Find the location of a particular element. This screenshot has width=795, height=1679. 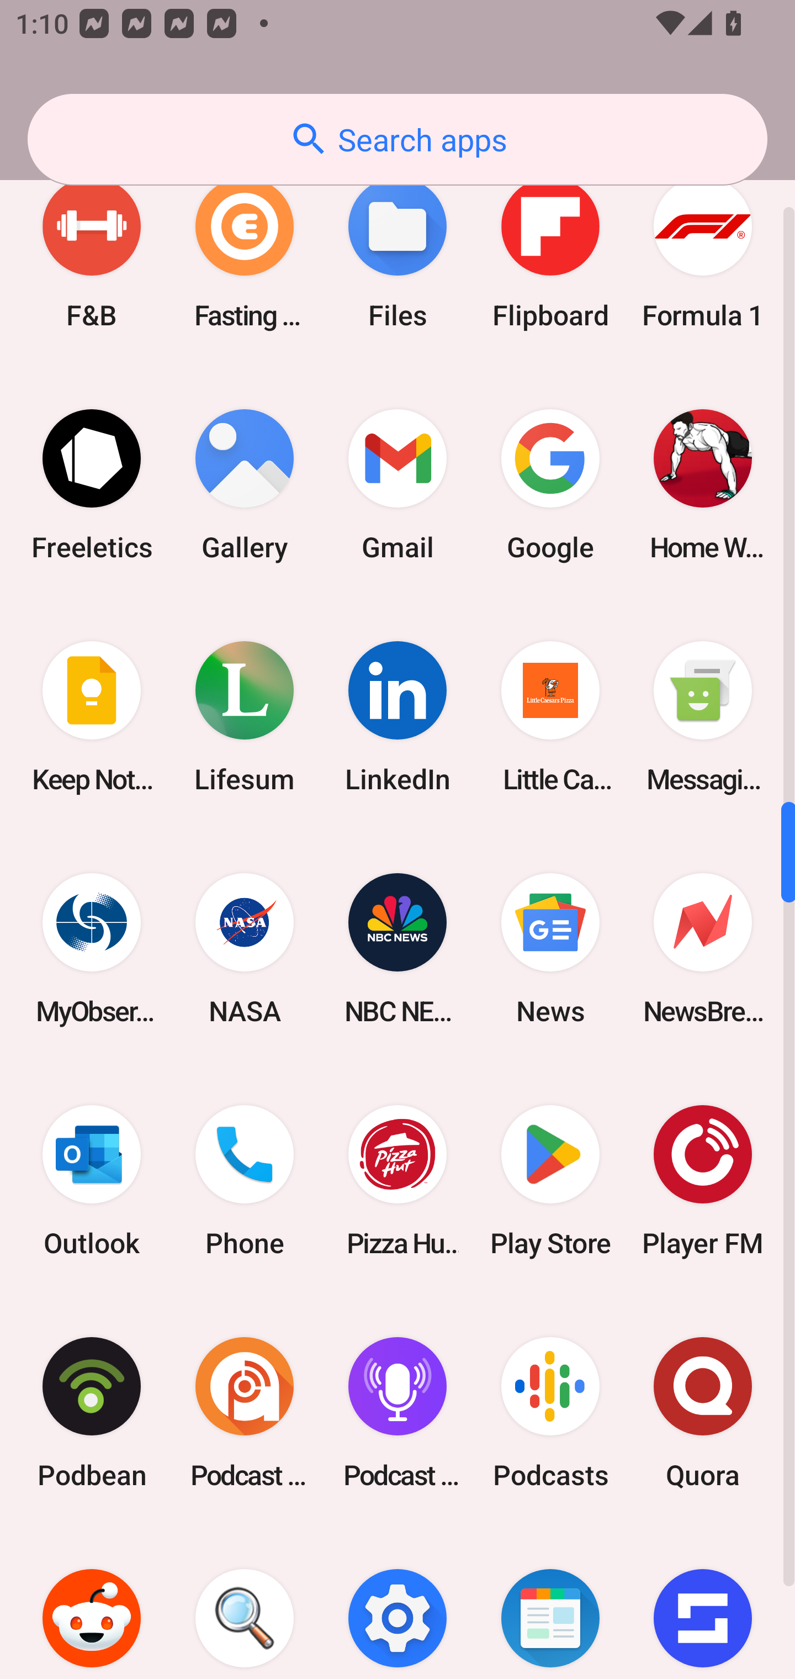

SmartNews is located at coordinates (550, 1604).